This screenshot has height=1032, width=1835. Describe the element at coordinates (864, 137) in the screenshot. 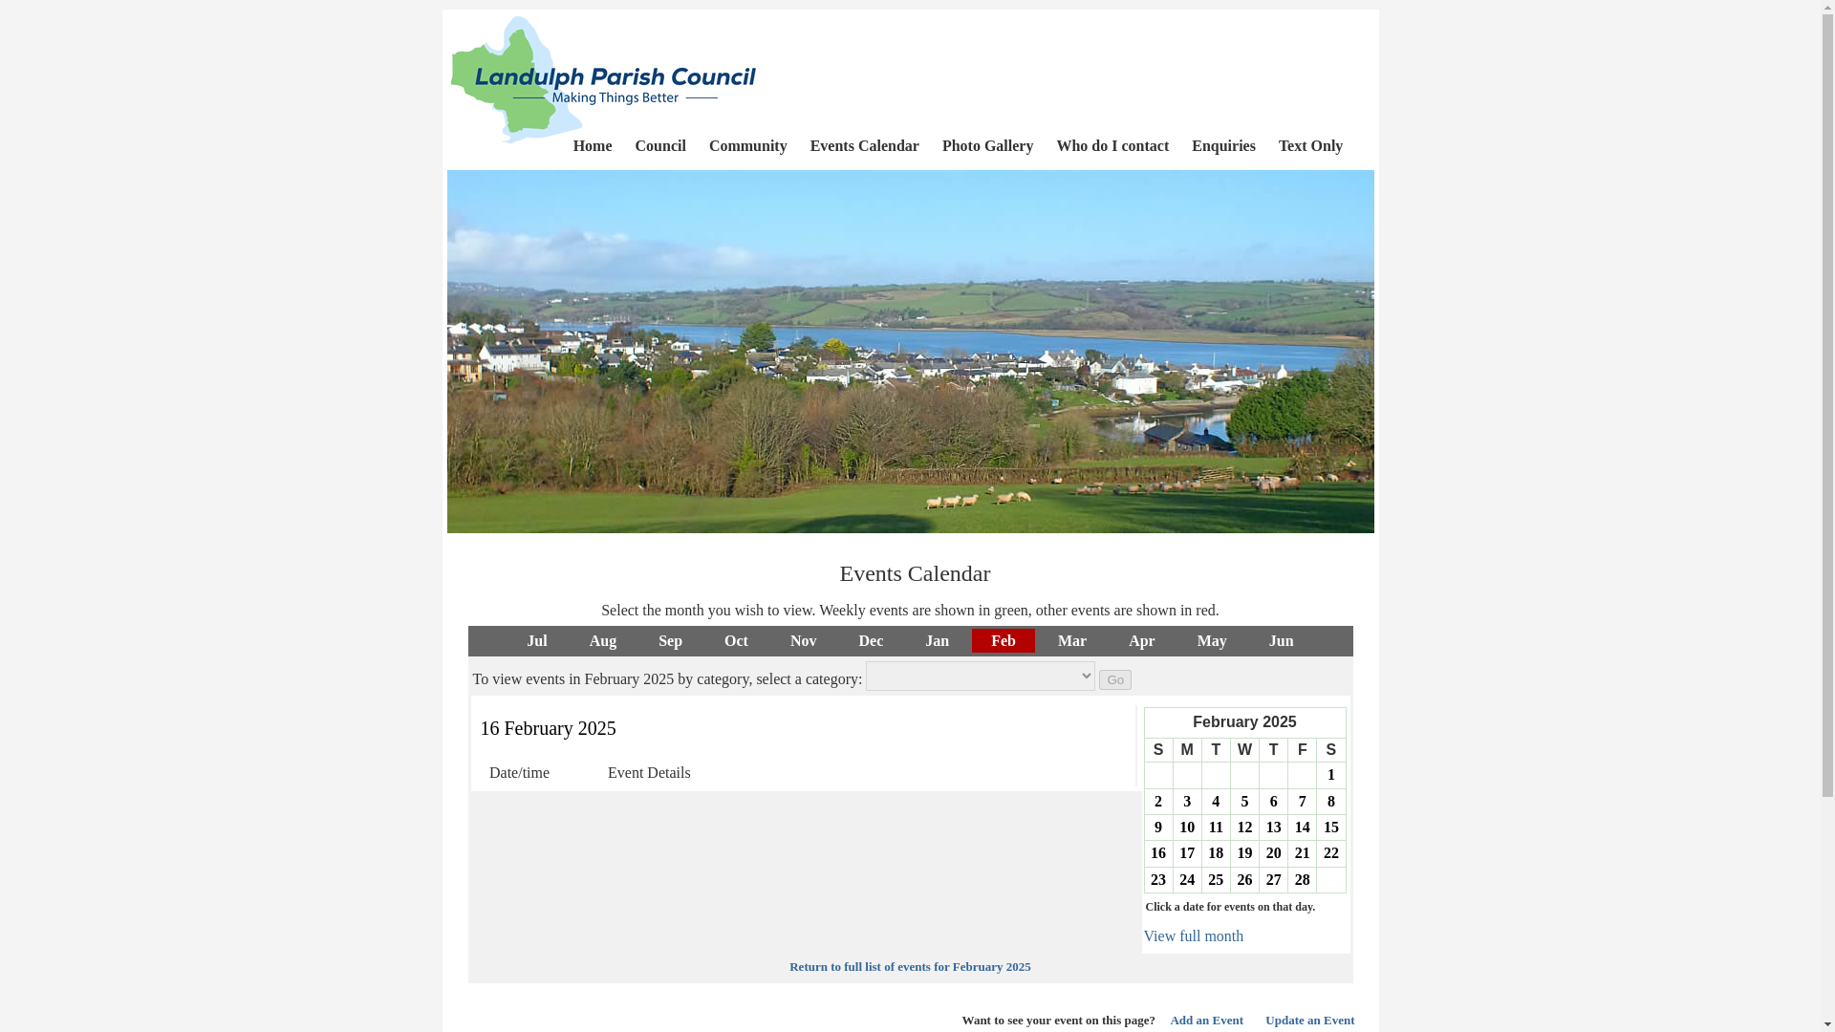

I see `Events Calendar` at that location.